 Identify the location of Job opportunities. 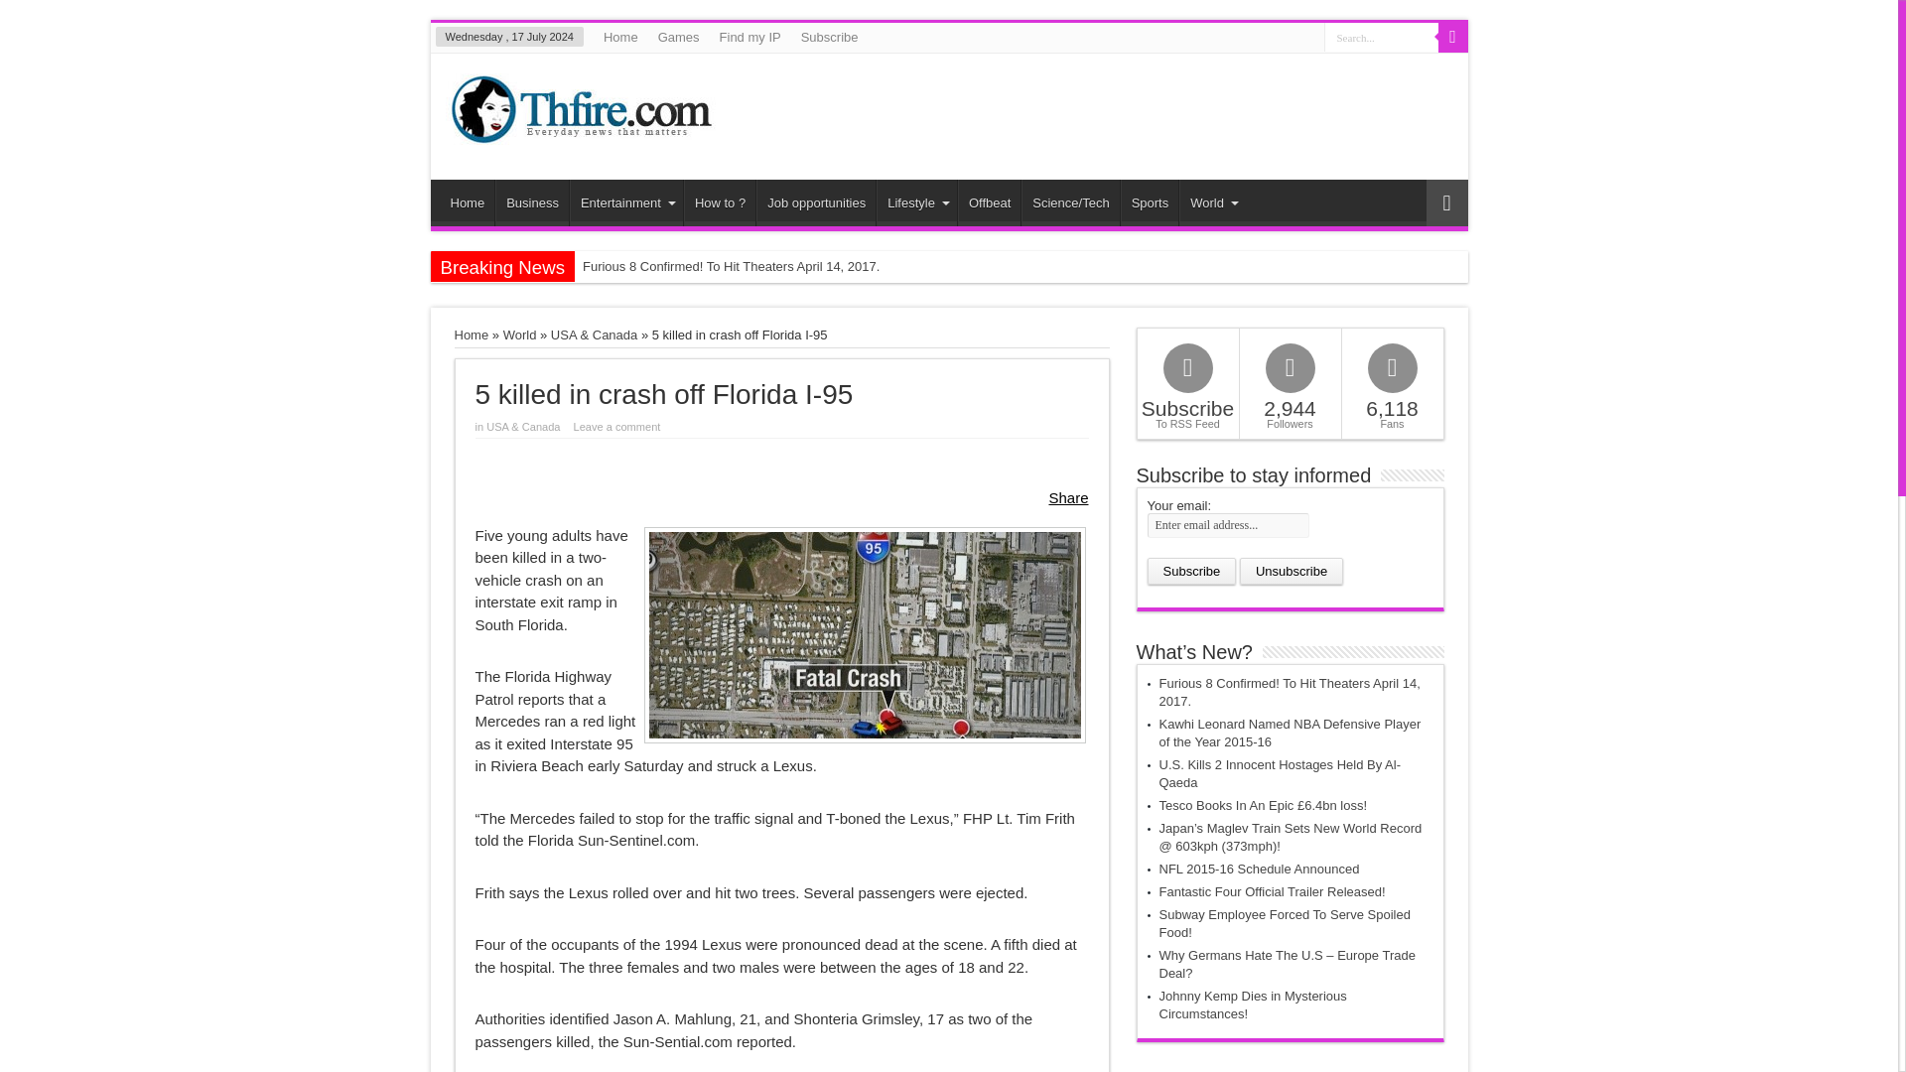
(816, 202).